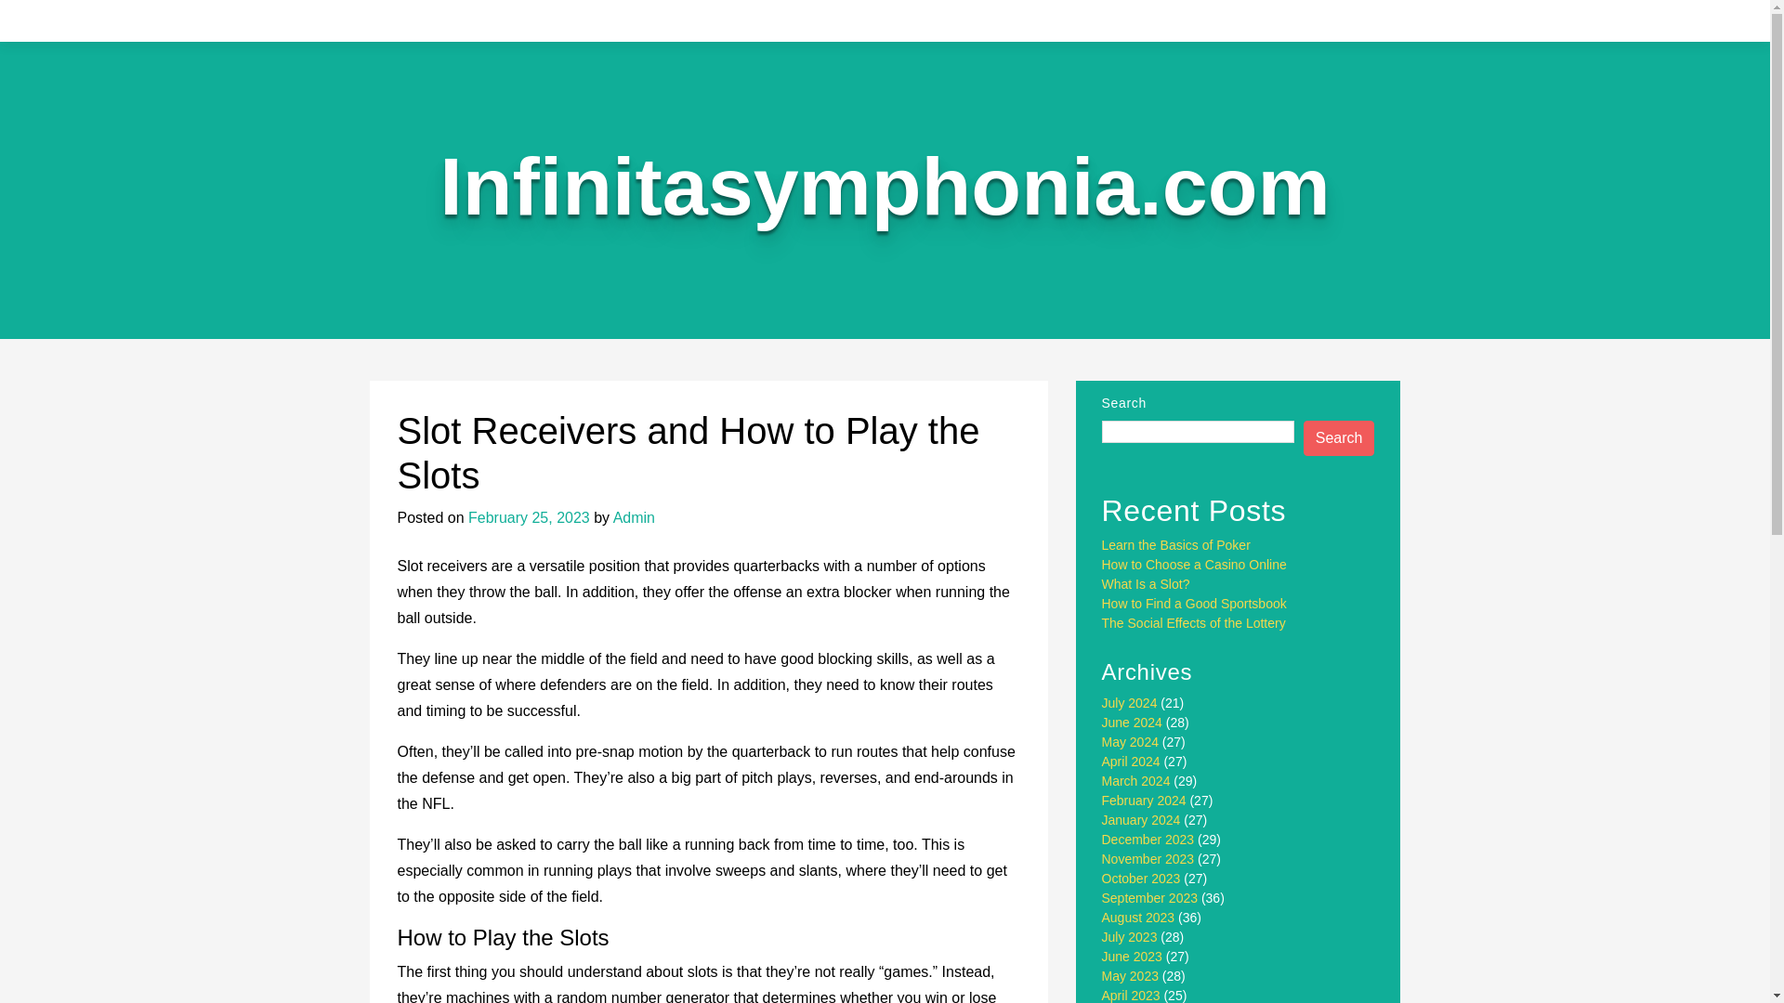 The height and width of the screenshot is (1003, 1784). I want to click on November 2023, so click(1148, 858).